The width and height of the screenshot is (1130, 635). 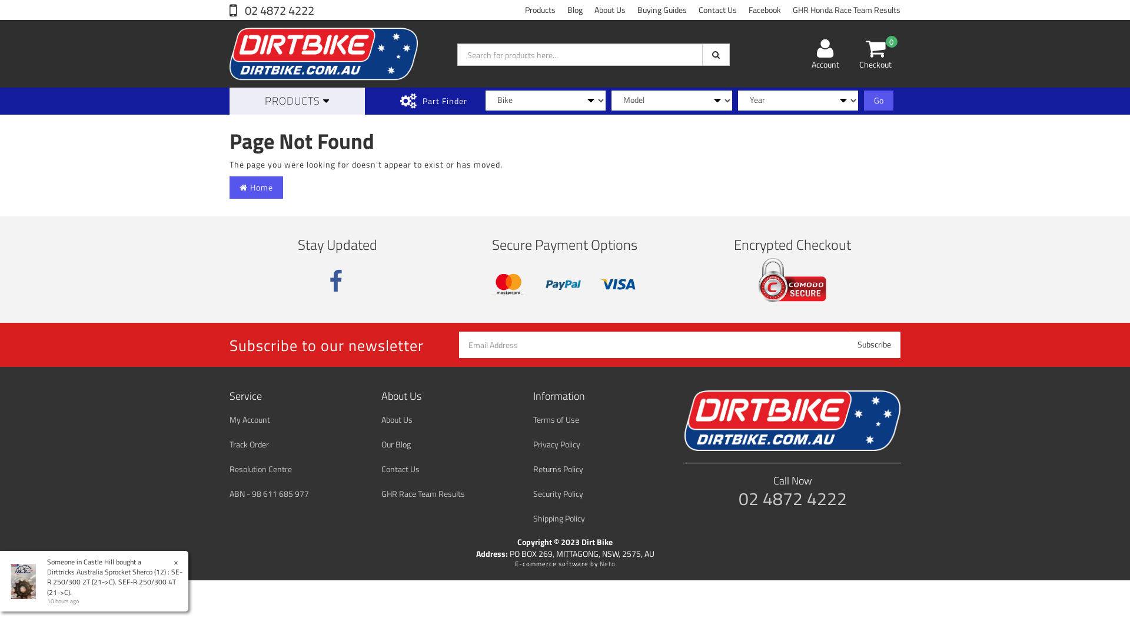 I want to click on ABN - 98 611 685 977, so click(x=295, y=494).